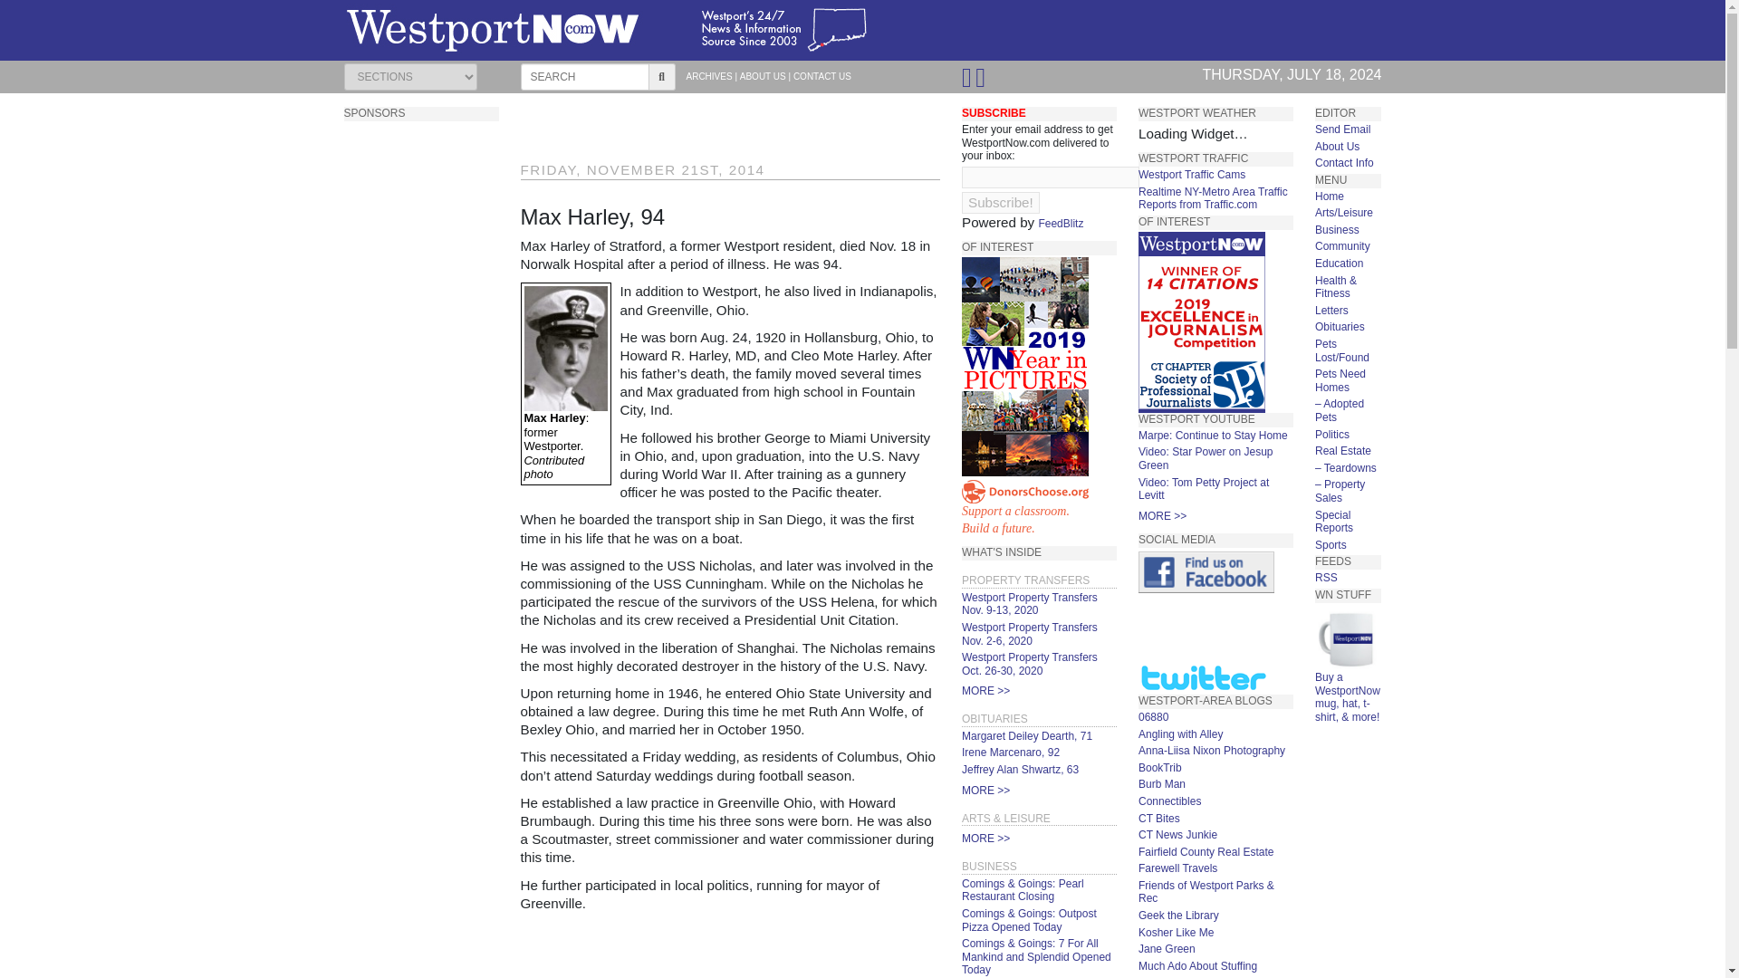 This screenshot has width=1739, height=978. I want to click on Search for:, so click(584, 77).